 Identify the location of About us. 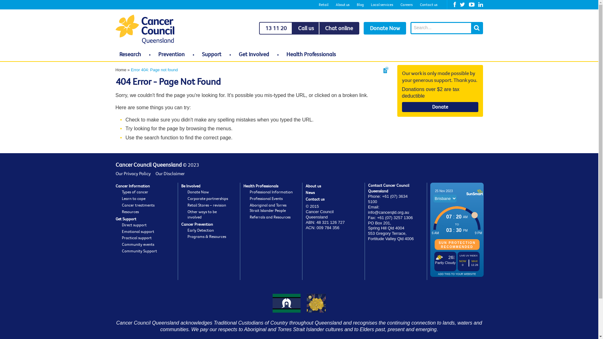
(342, 5).